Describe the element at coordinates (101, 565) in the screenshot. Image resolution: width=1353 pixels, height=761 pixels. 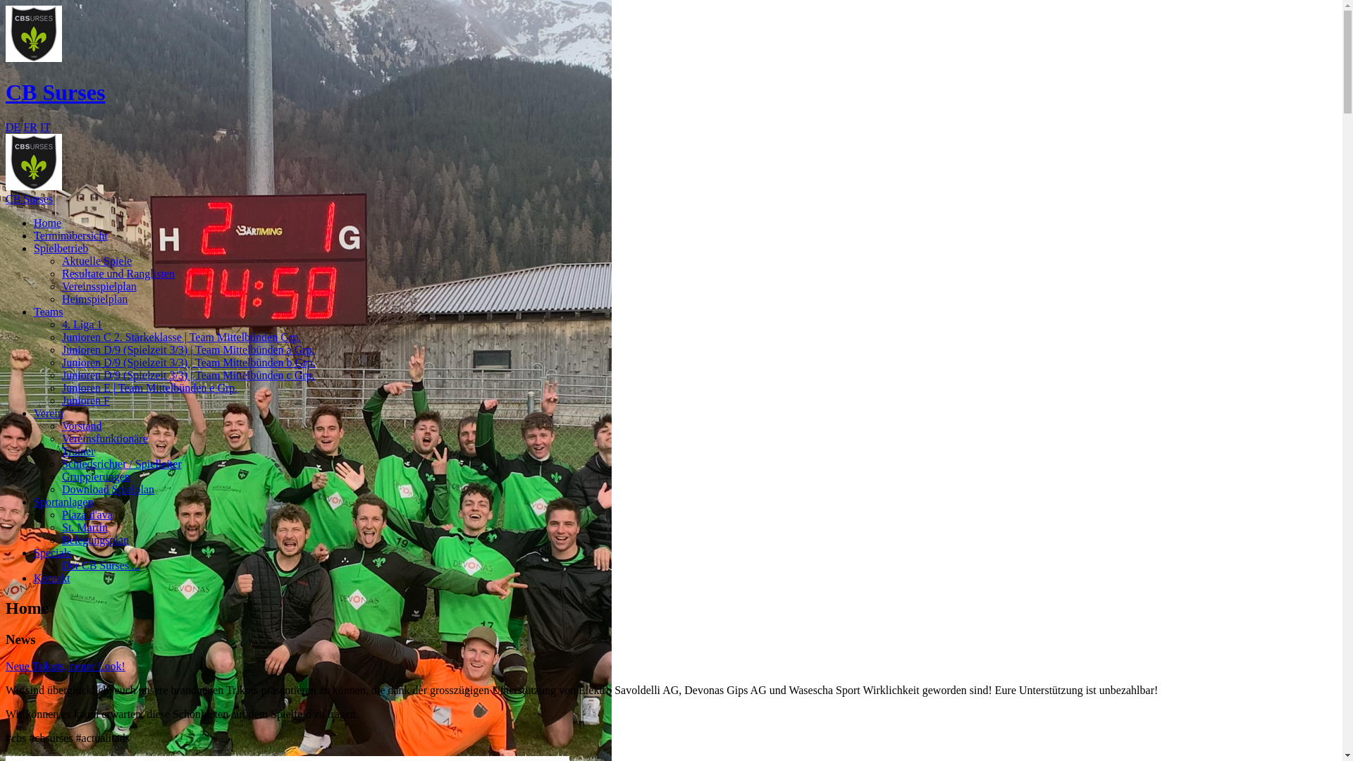
I see `Der CB Surses ...` at that location.